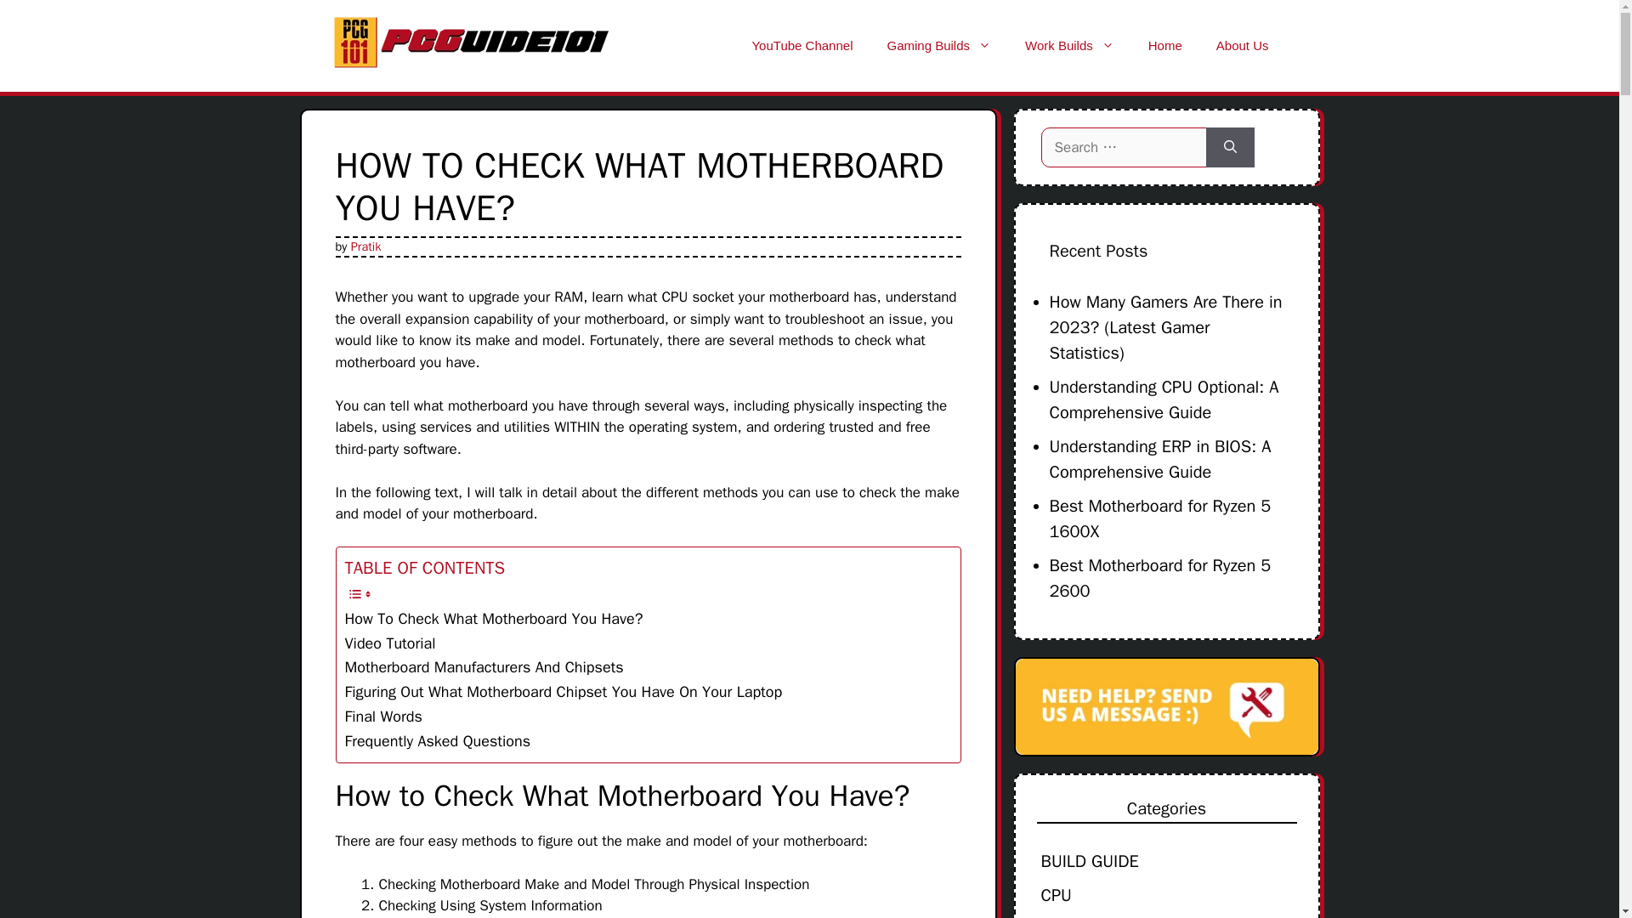 The image size is (1632, 918). Describe the element at coordinates (389, 644) in the screenshot. I see `Video Tutorial` at that location.